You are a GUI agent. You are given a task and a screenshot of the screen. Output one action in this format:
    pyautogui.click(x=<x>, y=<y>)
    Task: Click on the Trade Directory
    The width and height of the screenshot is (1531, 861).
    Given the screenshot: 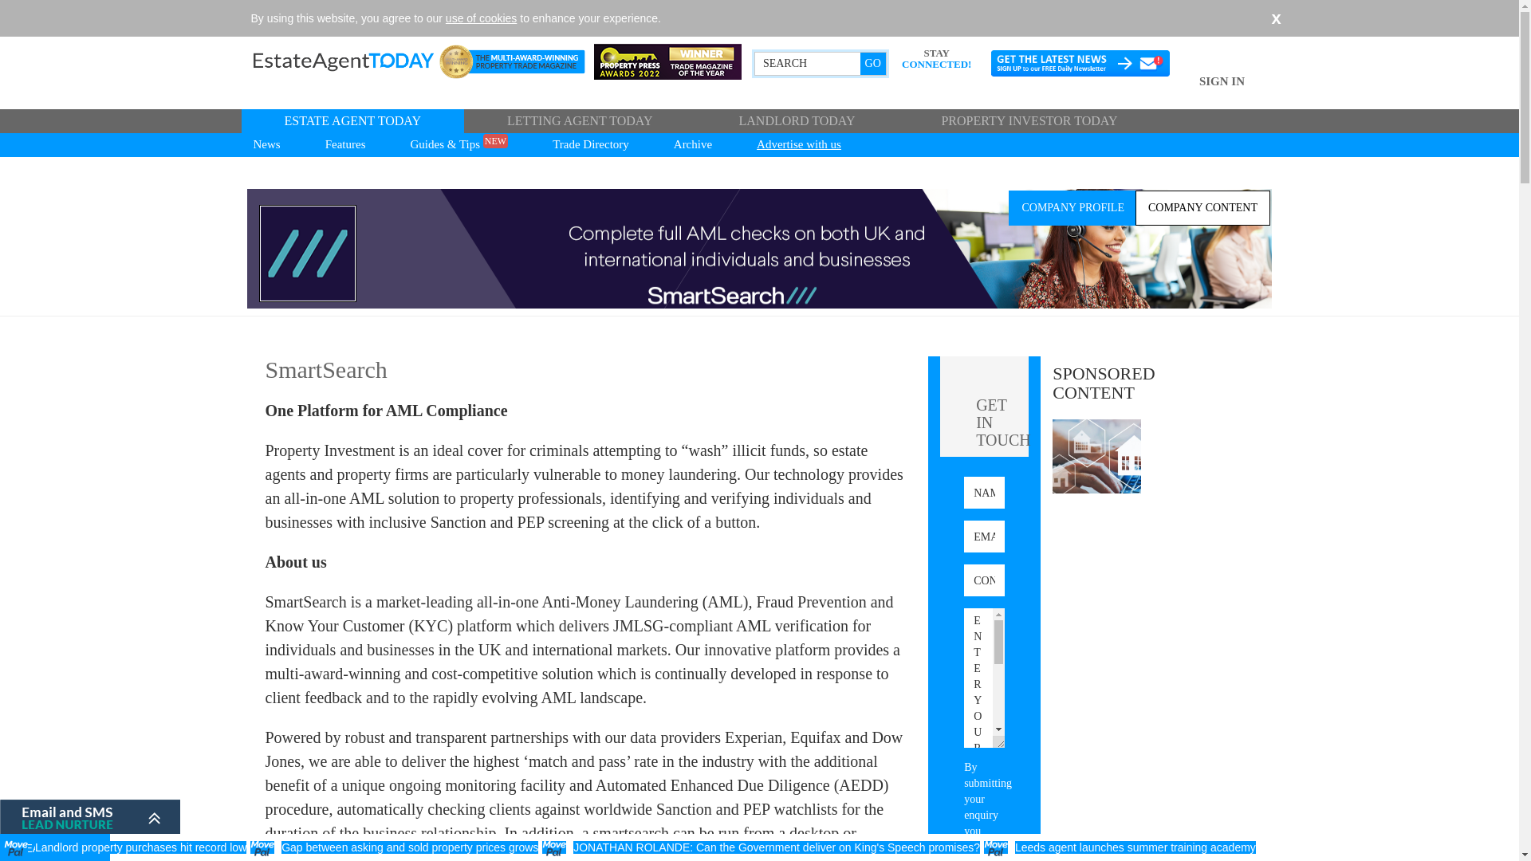 What is the action you would take?
    pyautogui.click(x=590, y=145)
    